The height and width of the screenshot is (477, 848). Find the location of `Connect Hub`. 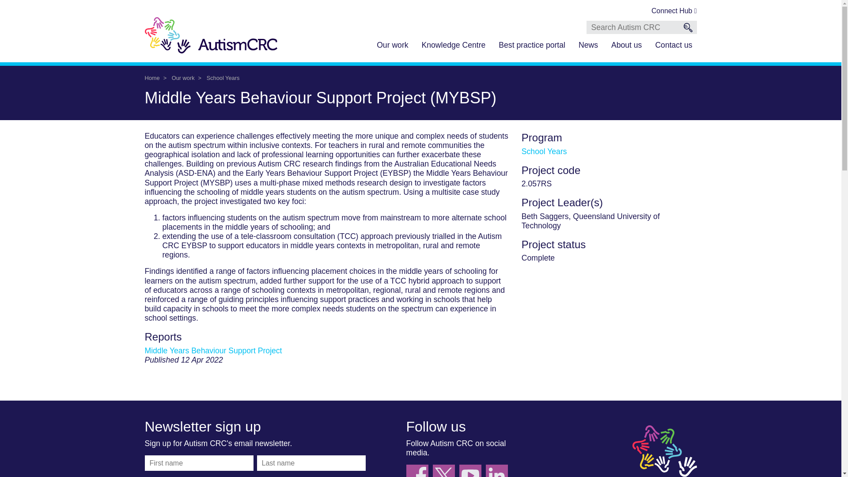

Connect Hub is located at coordinates (674, 12).